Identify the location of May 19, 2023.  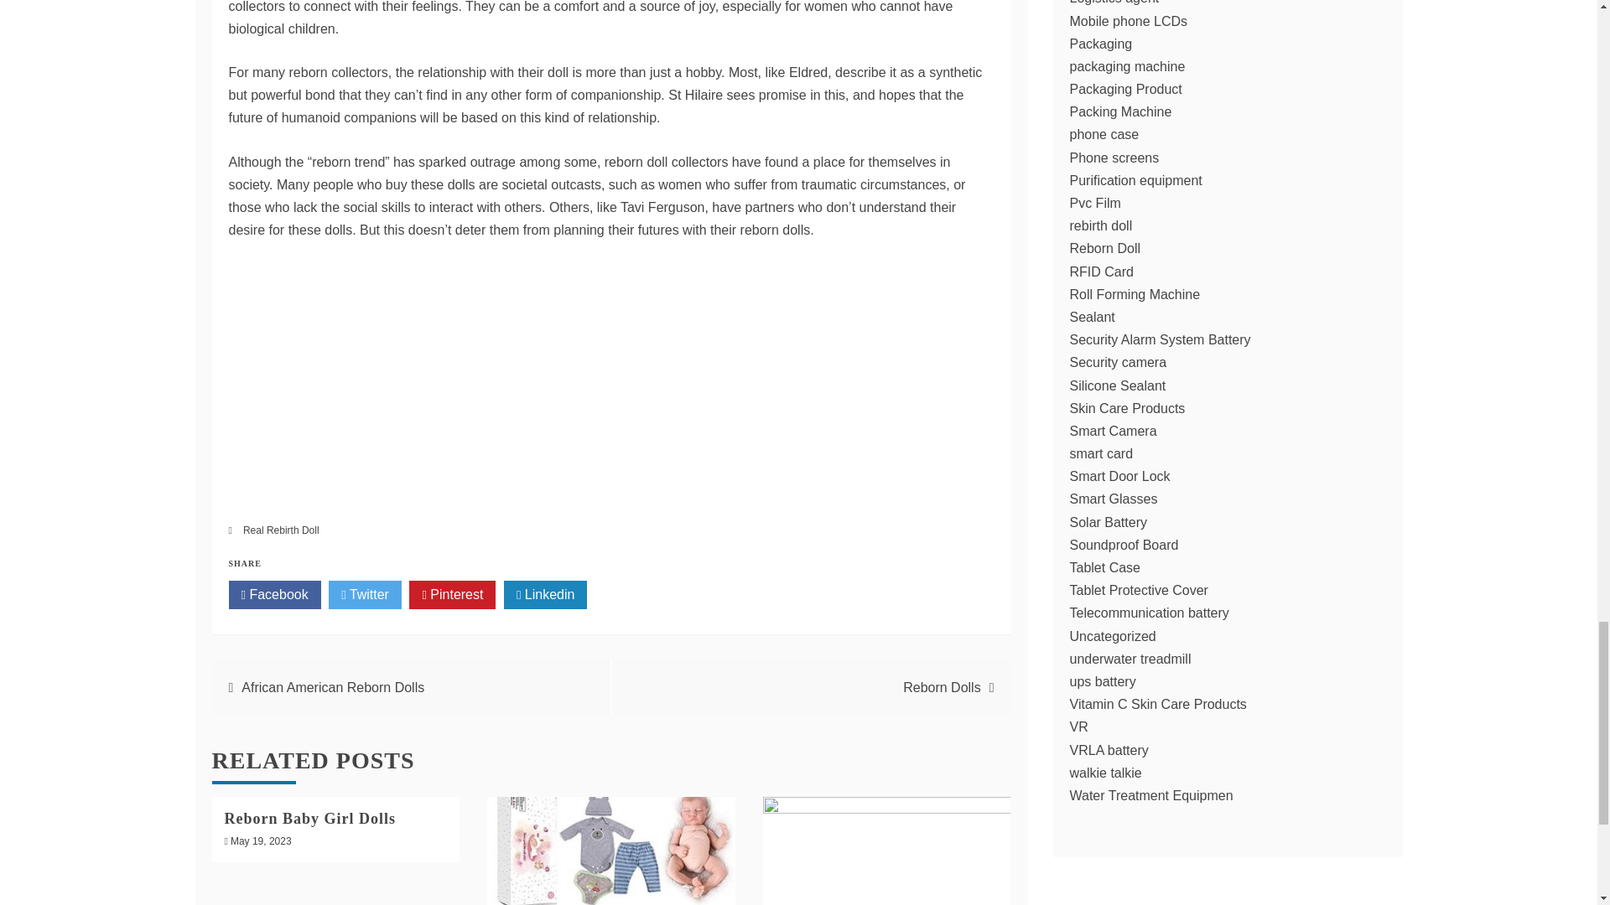
(260, 840).